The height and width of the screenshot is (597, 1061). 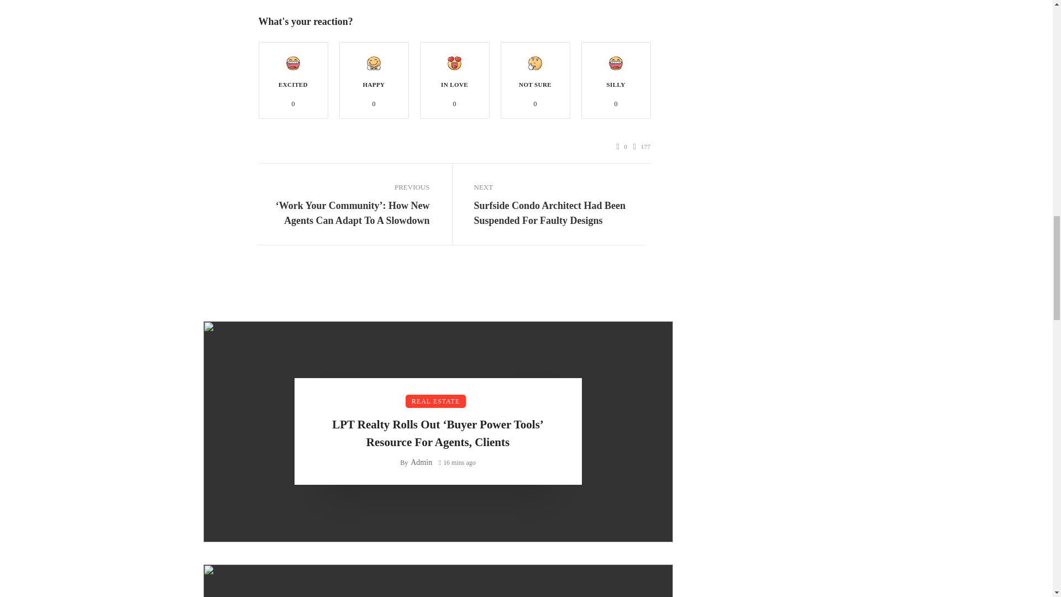 I want to click on NEXT, so click(x=559, y=187).